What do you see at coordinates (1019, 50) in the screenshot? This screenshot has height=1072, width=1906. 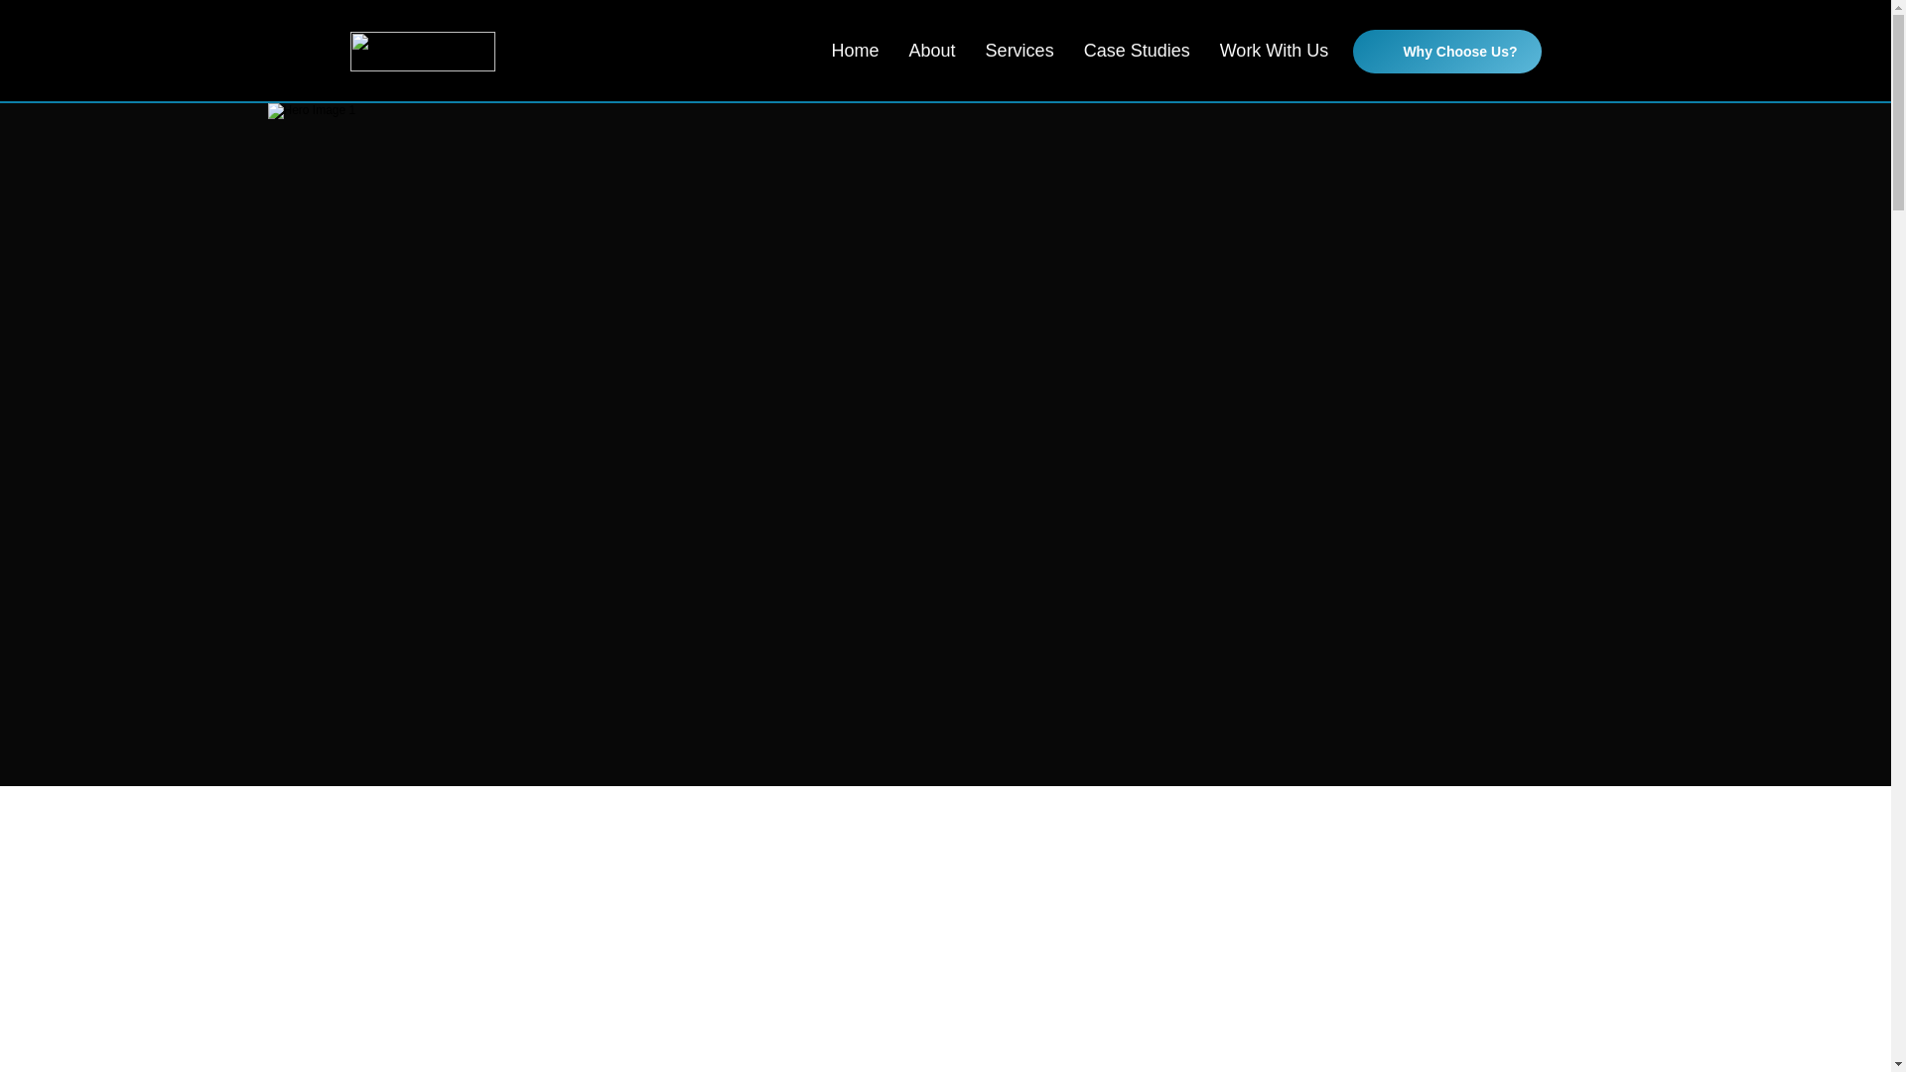 I see `Services` at bounding box center [1019, 50].